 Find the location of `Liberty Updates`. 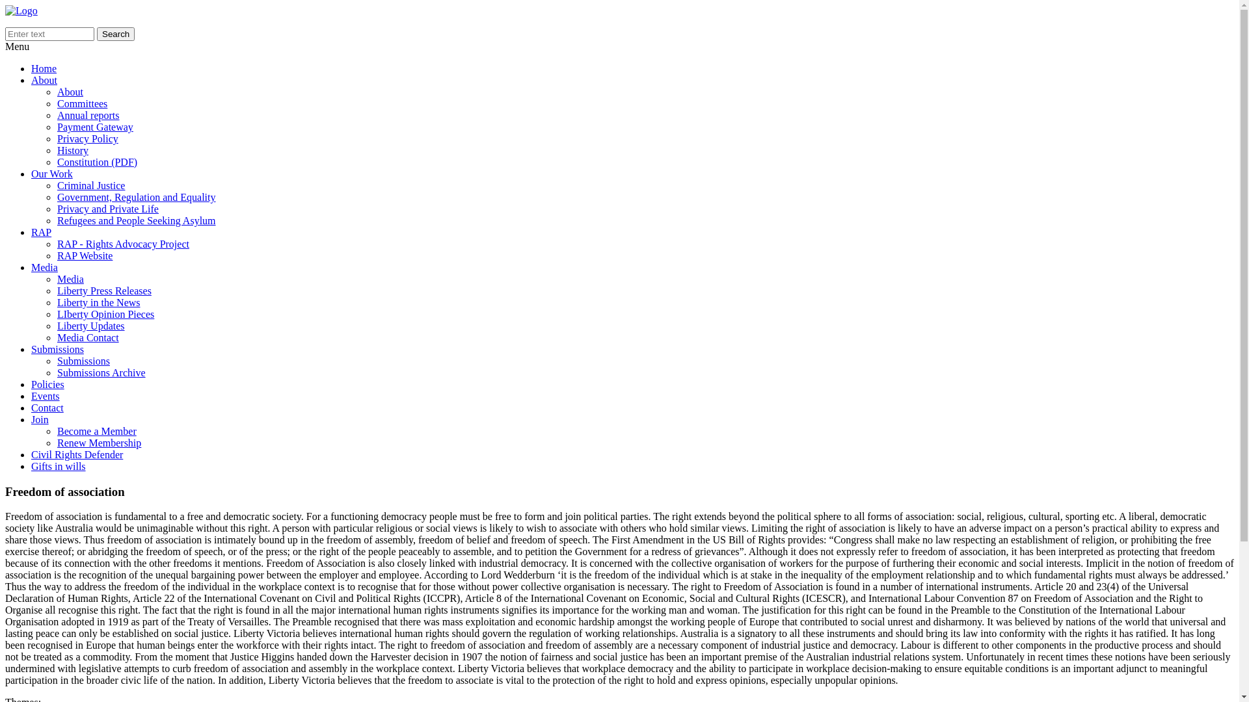

Liberty Updates is located at coordinates (91, 326).